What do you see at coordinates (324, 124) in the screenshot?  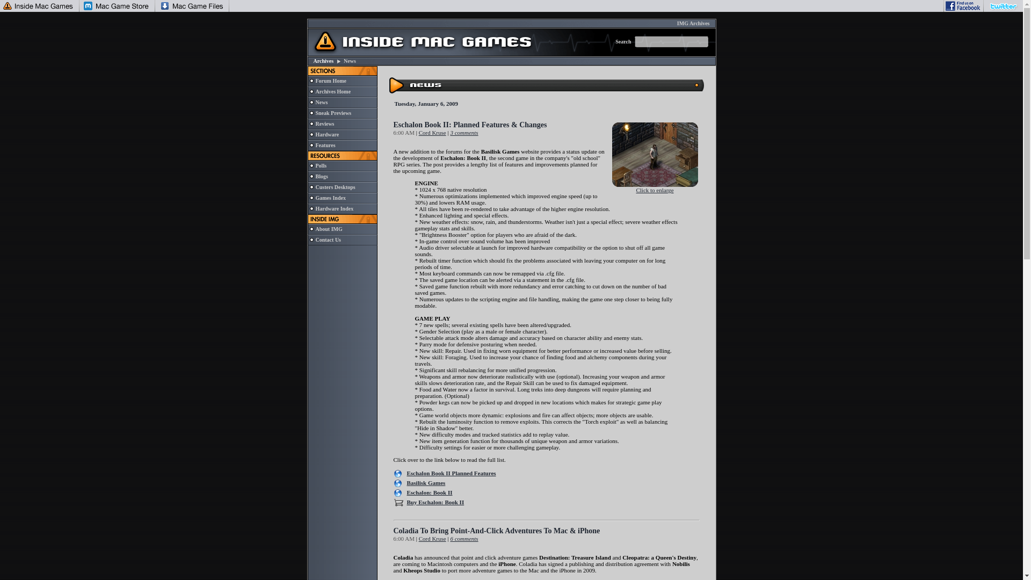 I see `Reviews` at bounding box center [324, 124].